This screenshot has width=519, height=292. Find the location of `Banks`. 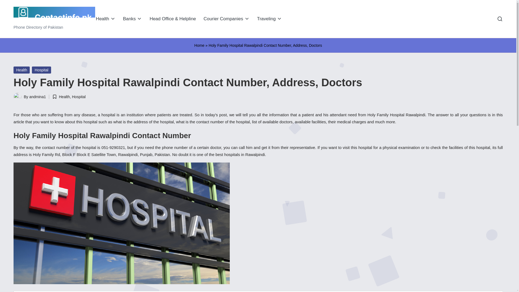

Banks is located at coordinates (132, 19).